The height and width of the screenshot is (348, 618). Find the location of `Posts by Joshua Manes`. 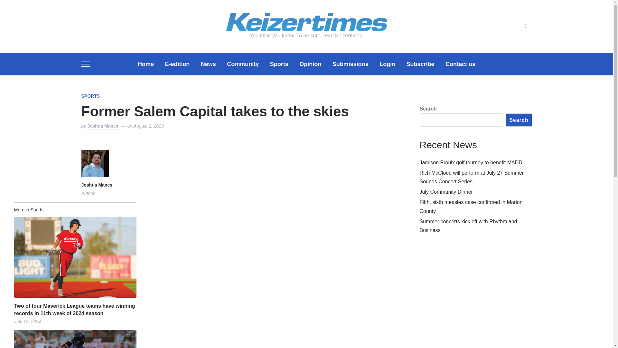

Posts by Joshua Manes is located at coordinates (102, 126).